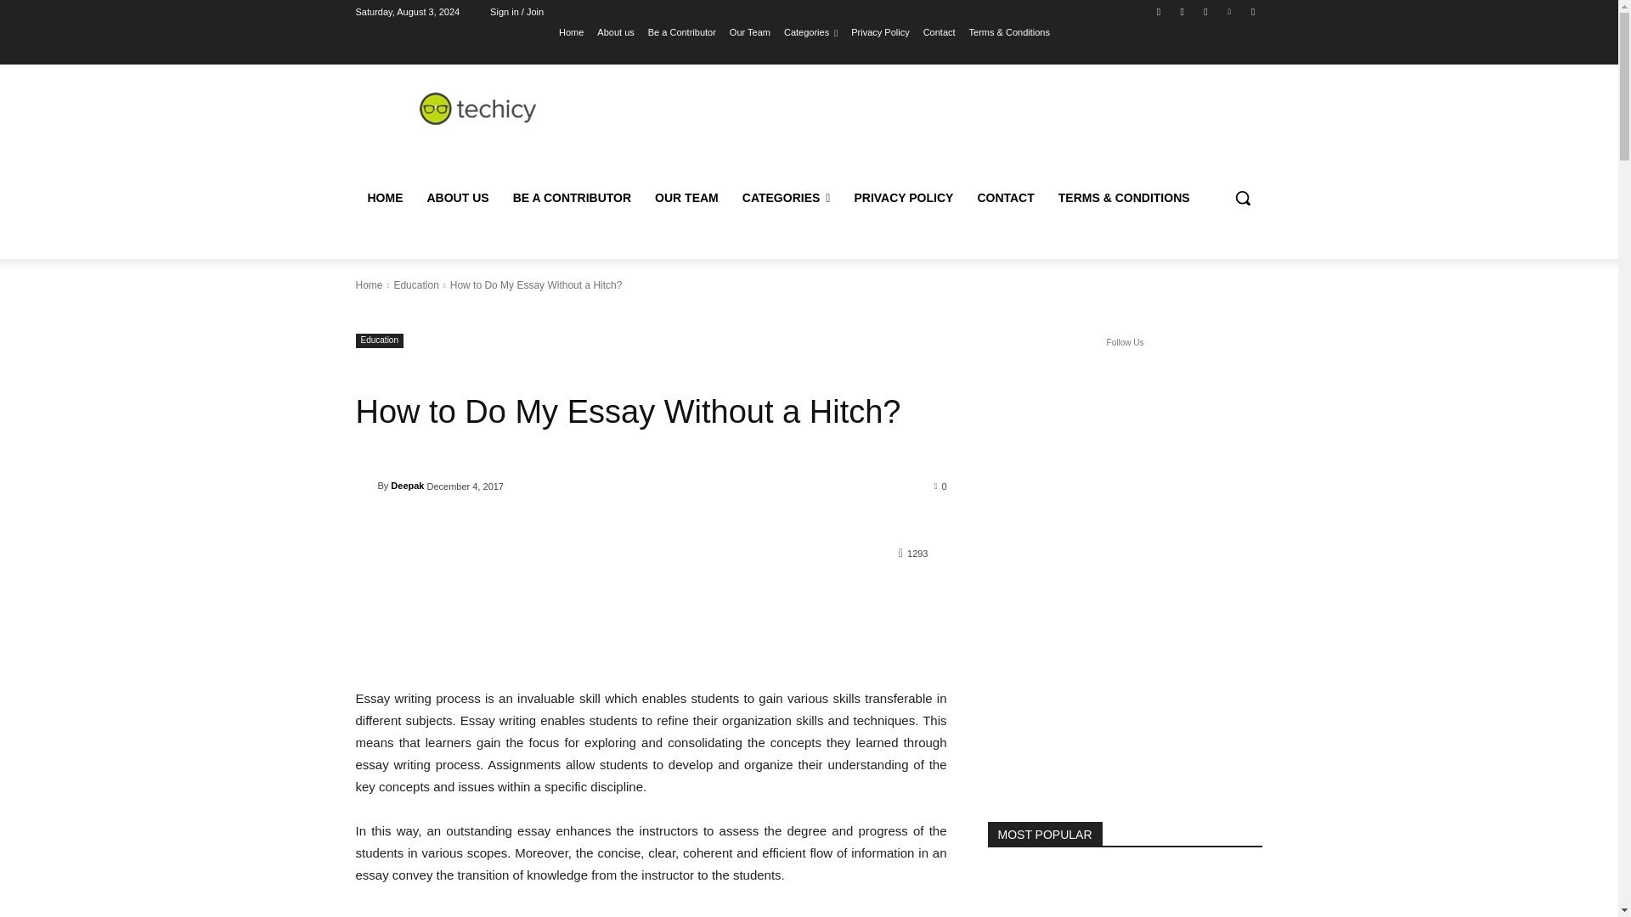 The height and width of the screenshot is (917, 1631). Describe the element at coordinates (681, 31) in the screenshot. I see `Be a Contributor` at that location.